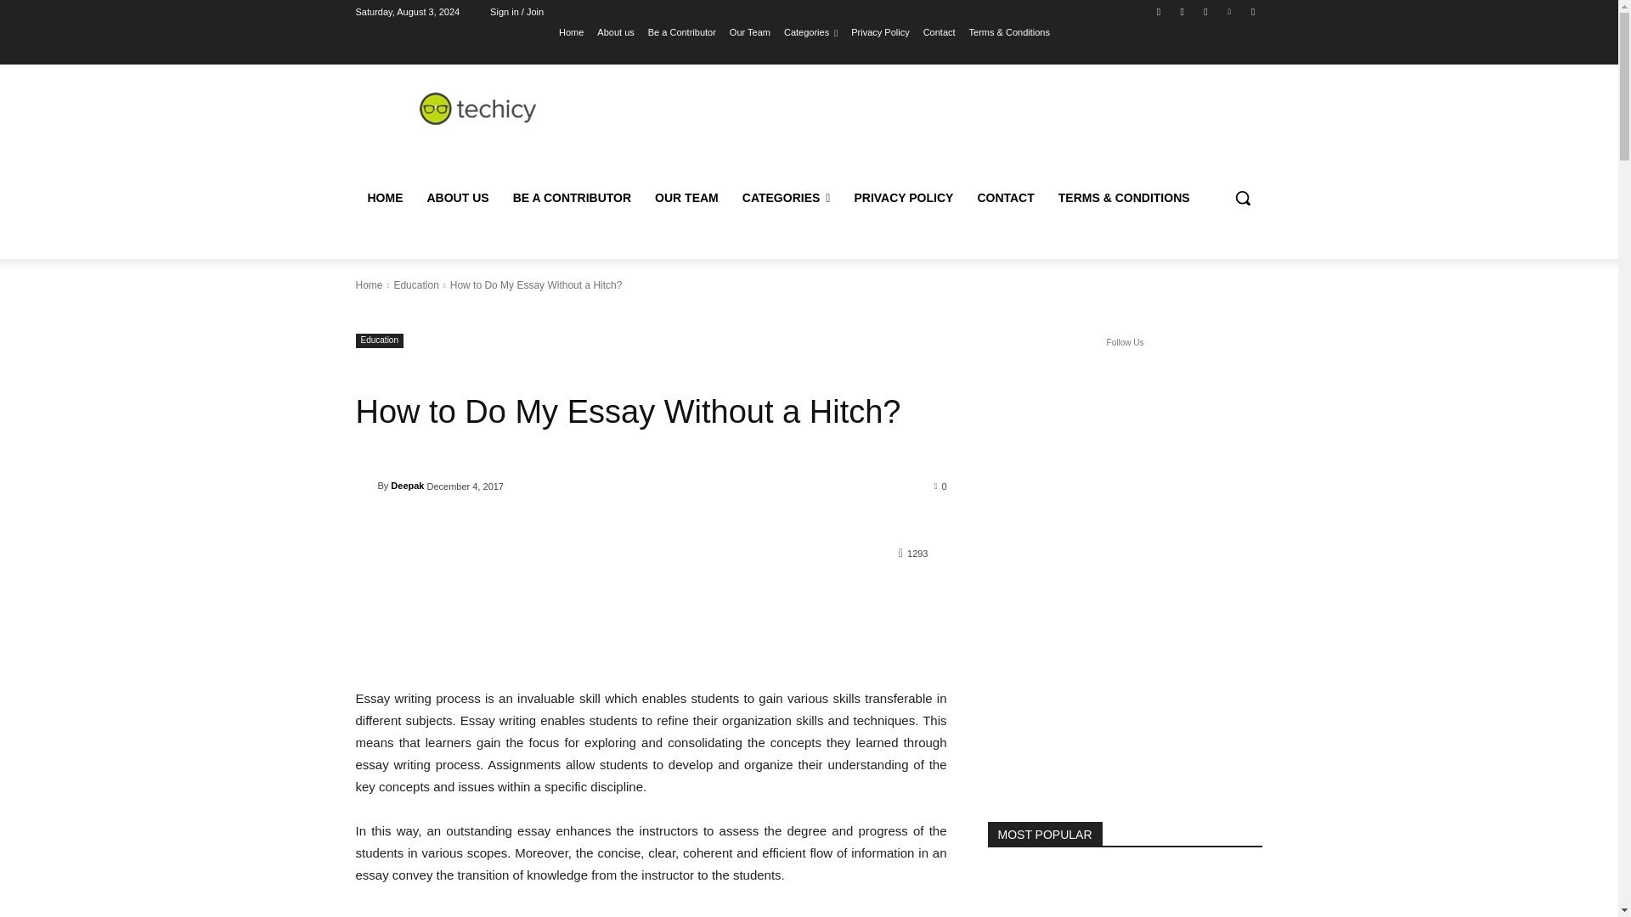 The height and width of the screenshot is (917, 1631). Describe the element at coordinates (681, 31) in the screenshot. I see `Be a Contributor` at that location.